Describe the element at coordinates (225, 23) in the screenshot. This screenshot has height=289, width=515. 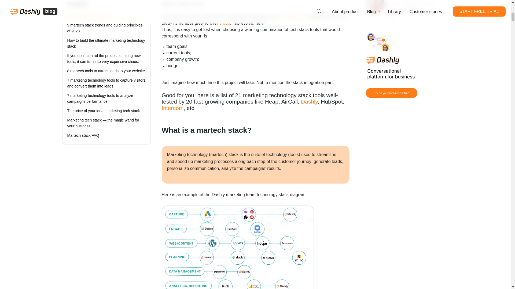
I see `9 000` at that location.